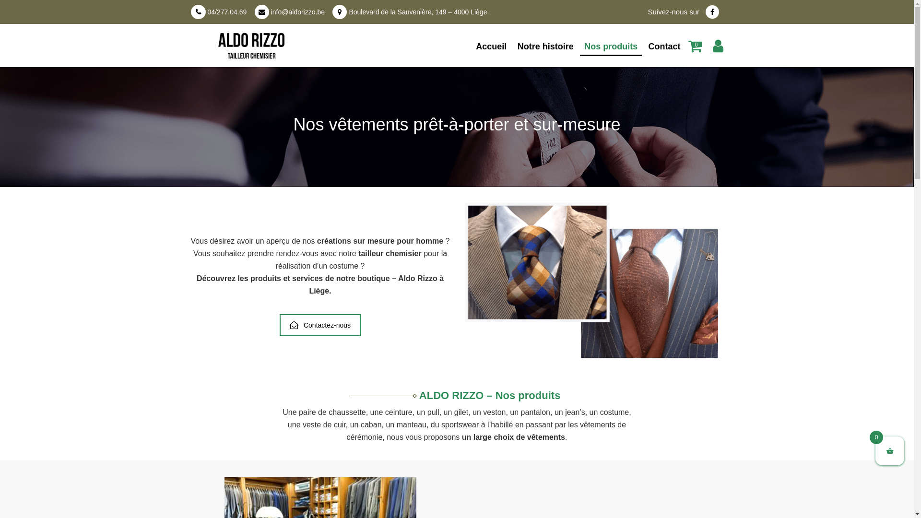  What do you see at coordinates (227, 12) in the screenshot?
I see `04/277.04.69` at bounding box center [227, 12].